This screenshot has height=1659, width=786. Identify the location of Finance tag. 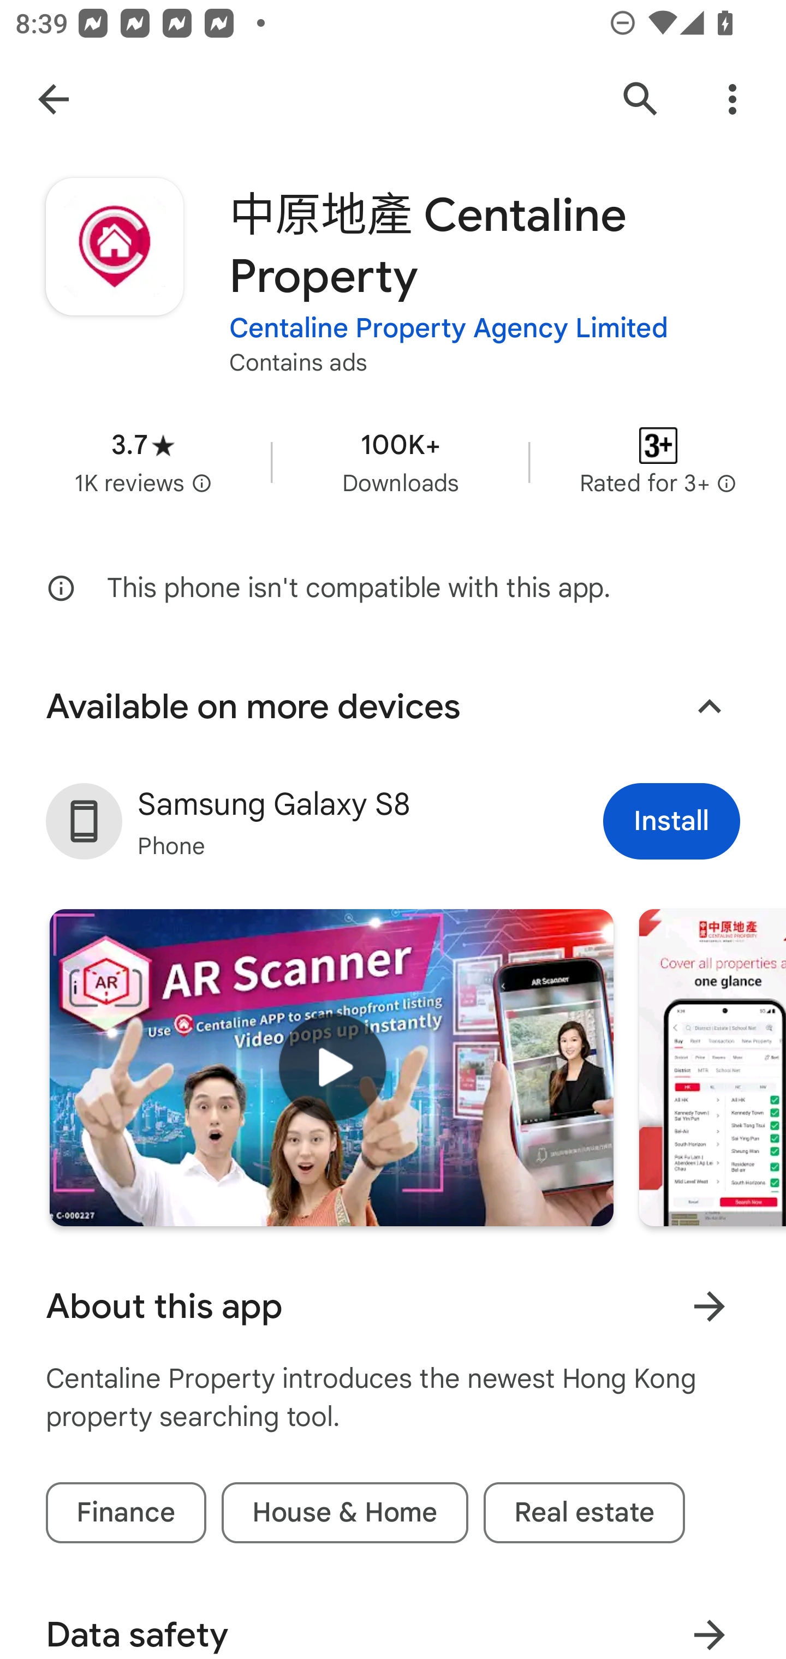
(126, 1512).